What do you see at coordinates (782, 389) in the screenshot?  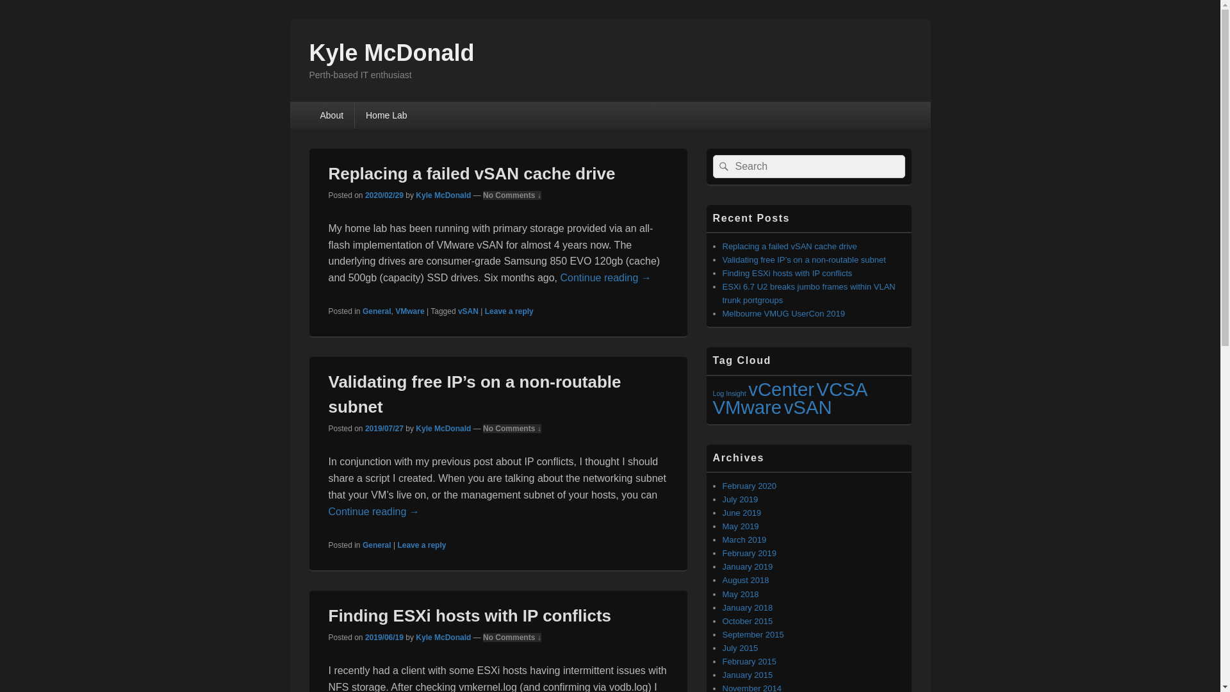 I see `vCenter` at bounding box center [782, 389].